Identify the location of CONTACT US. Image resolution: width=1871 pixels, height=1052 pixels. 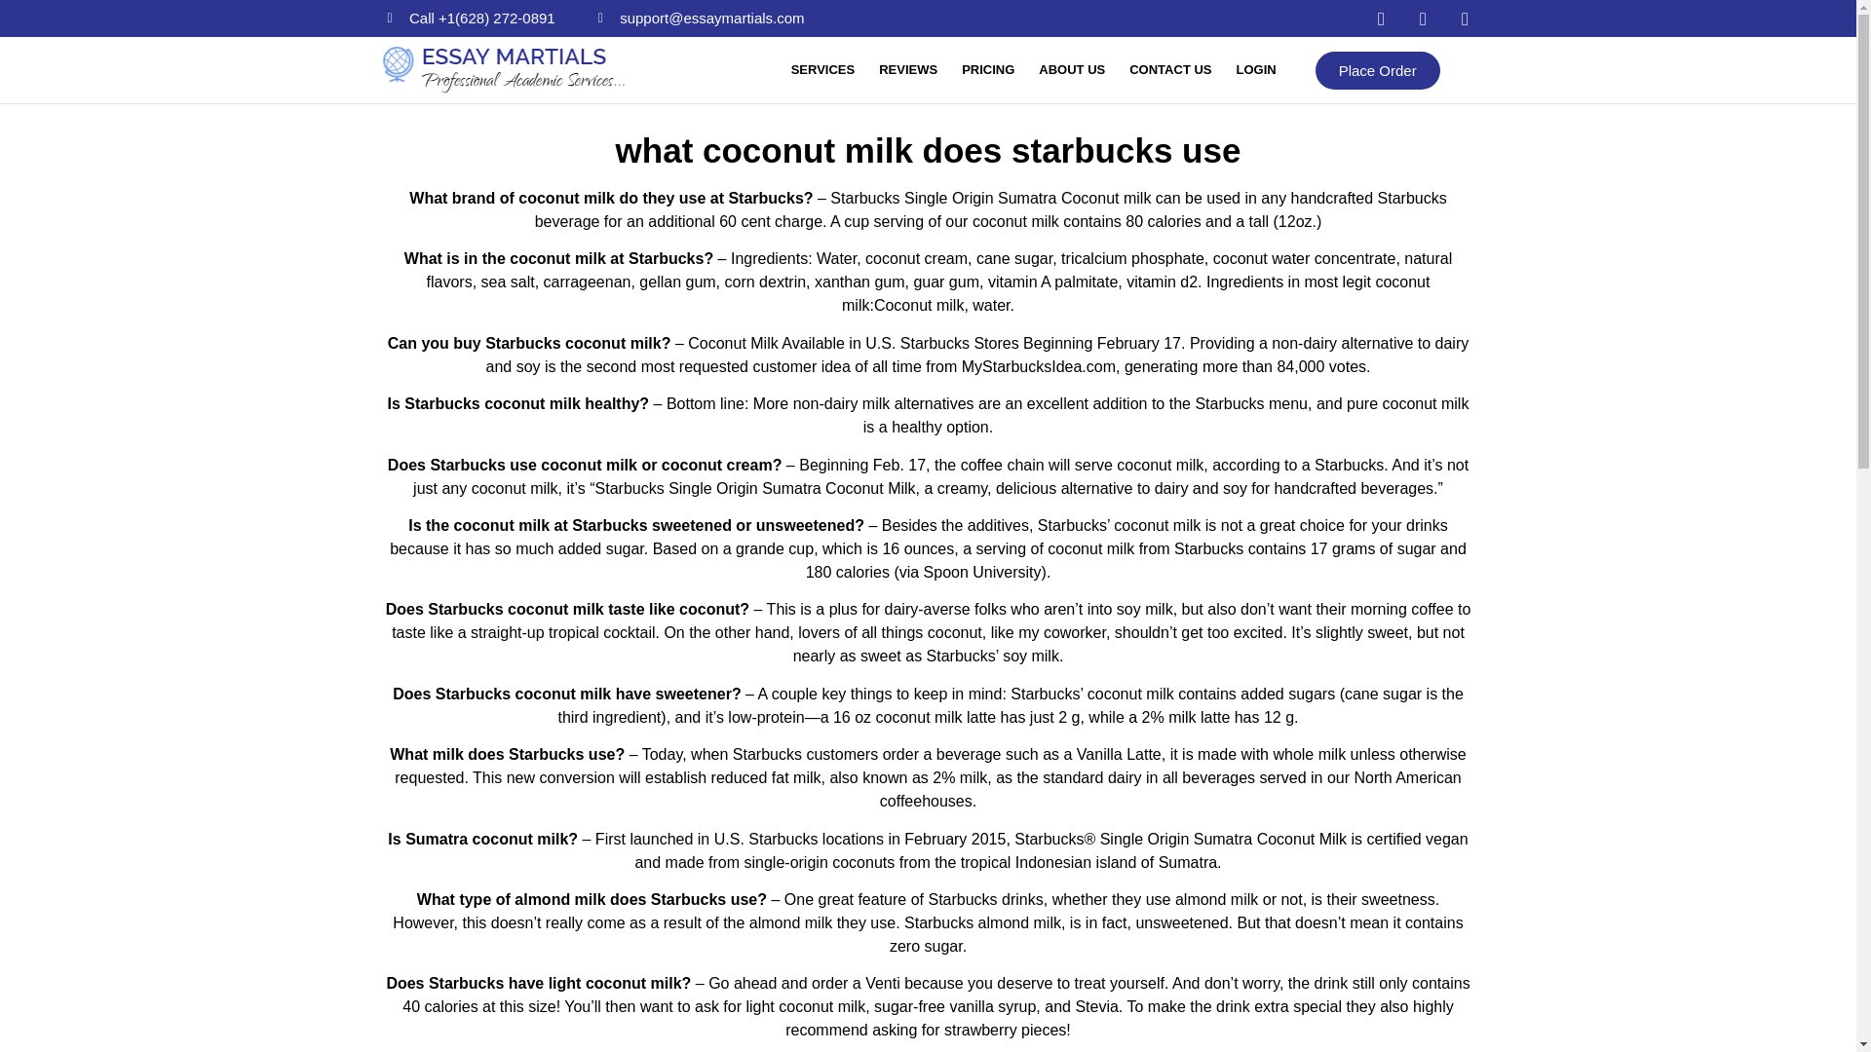
(1169, 70).